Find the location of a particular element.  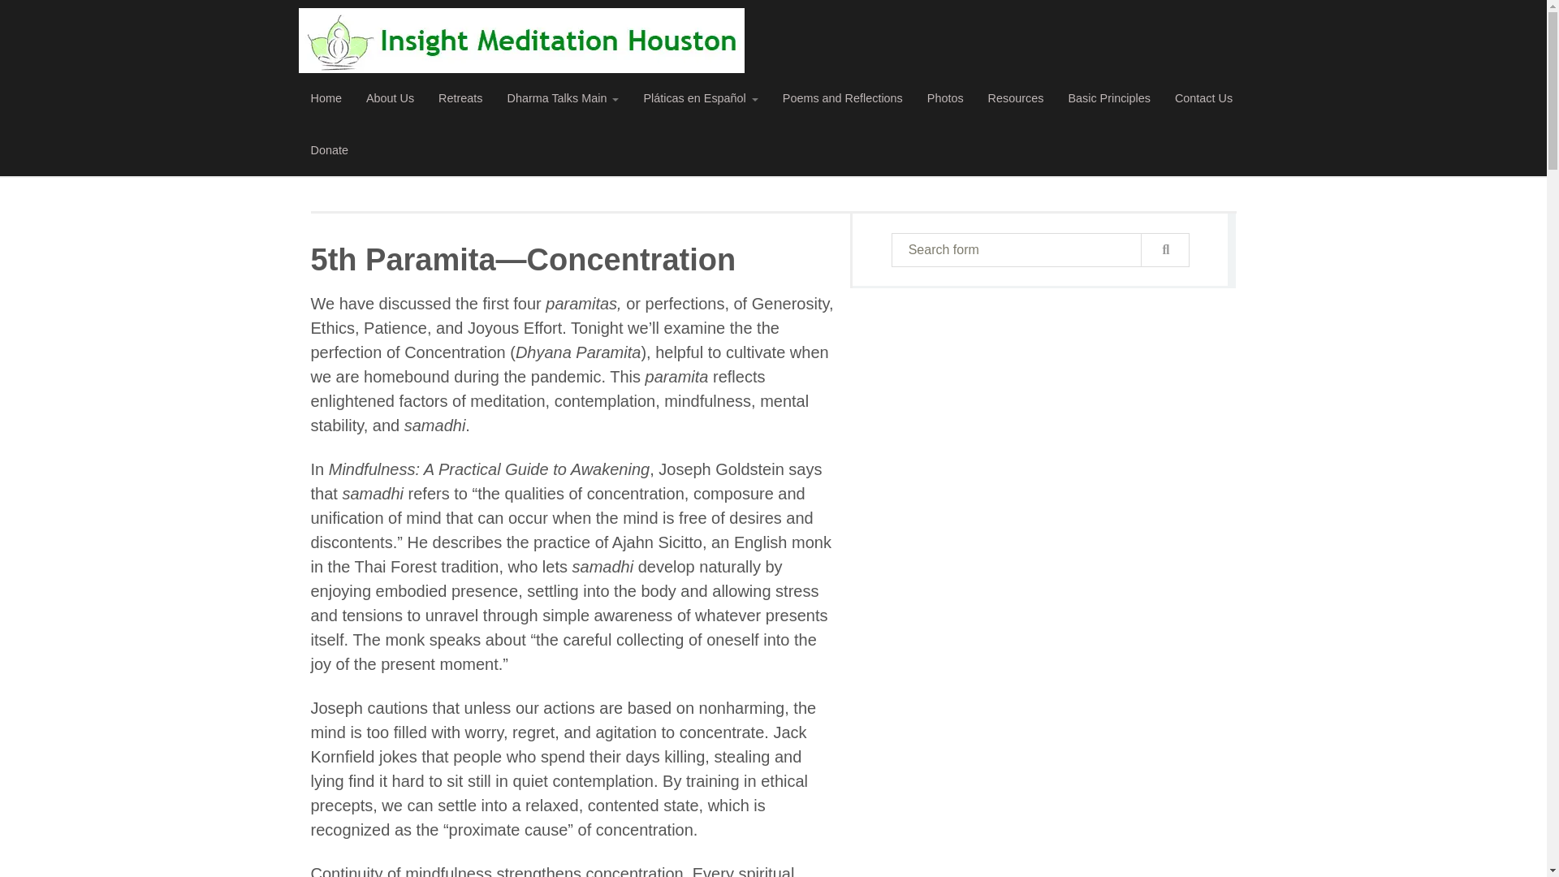

Photos is located at coordinates (945, 99).